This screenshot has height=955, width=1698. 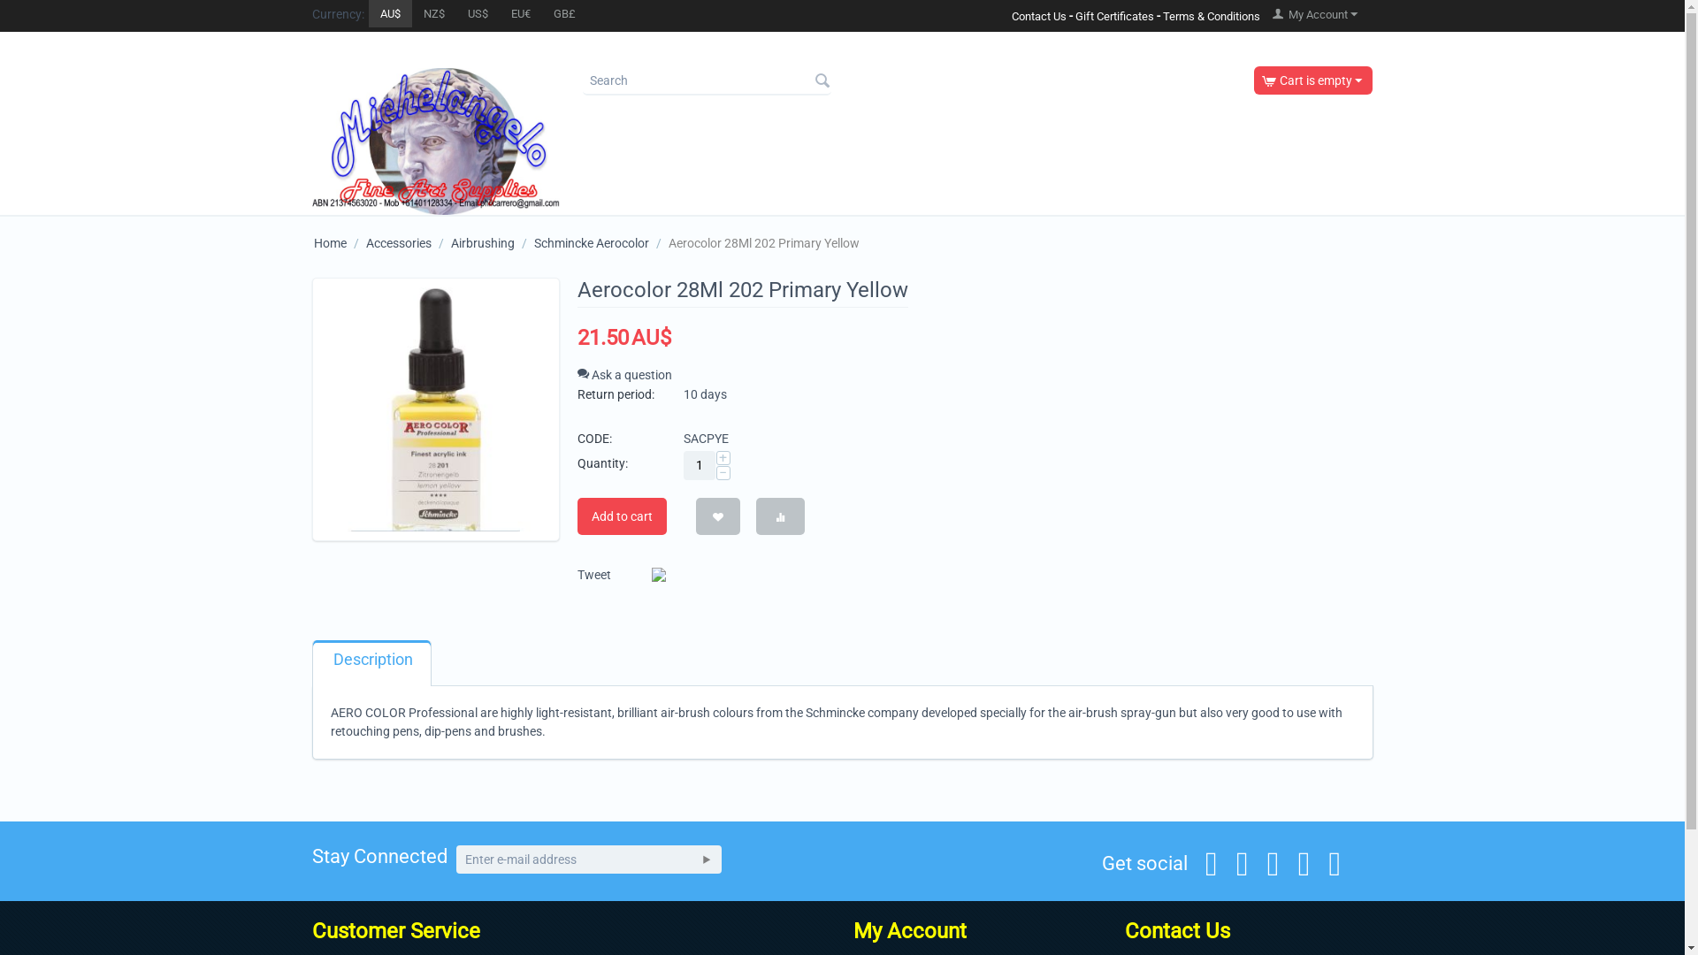 What do you see at coordinates (478, 14) in the screenshot?
I see `US$` at bounding box center [478, 14].